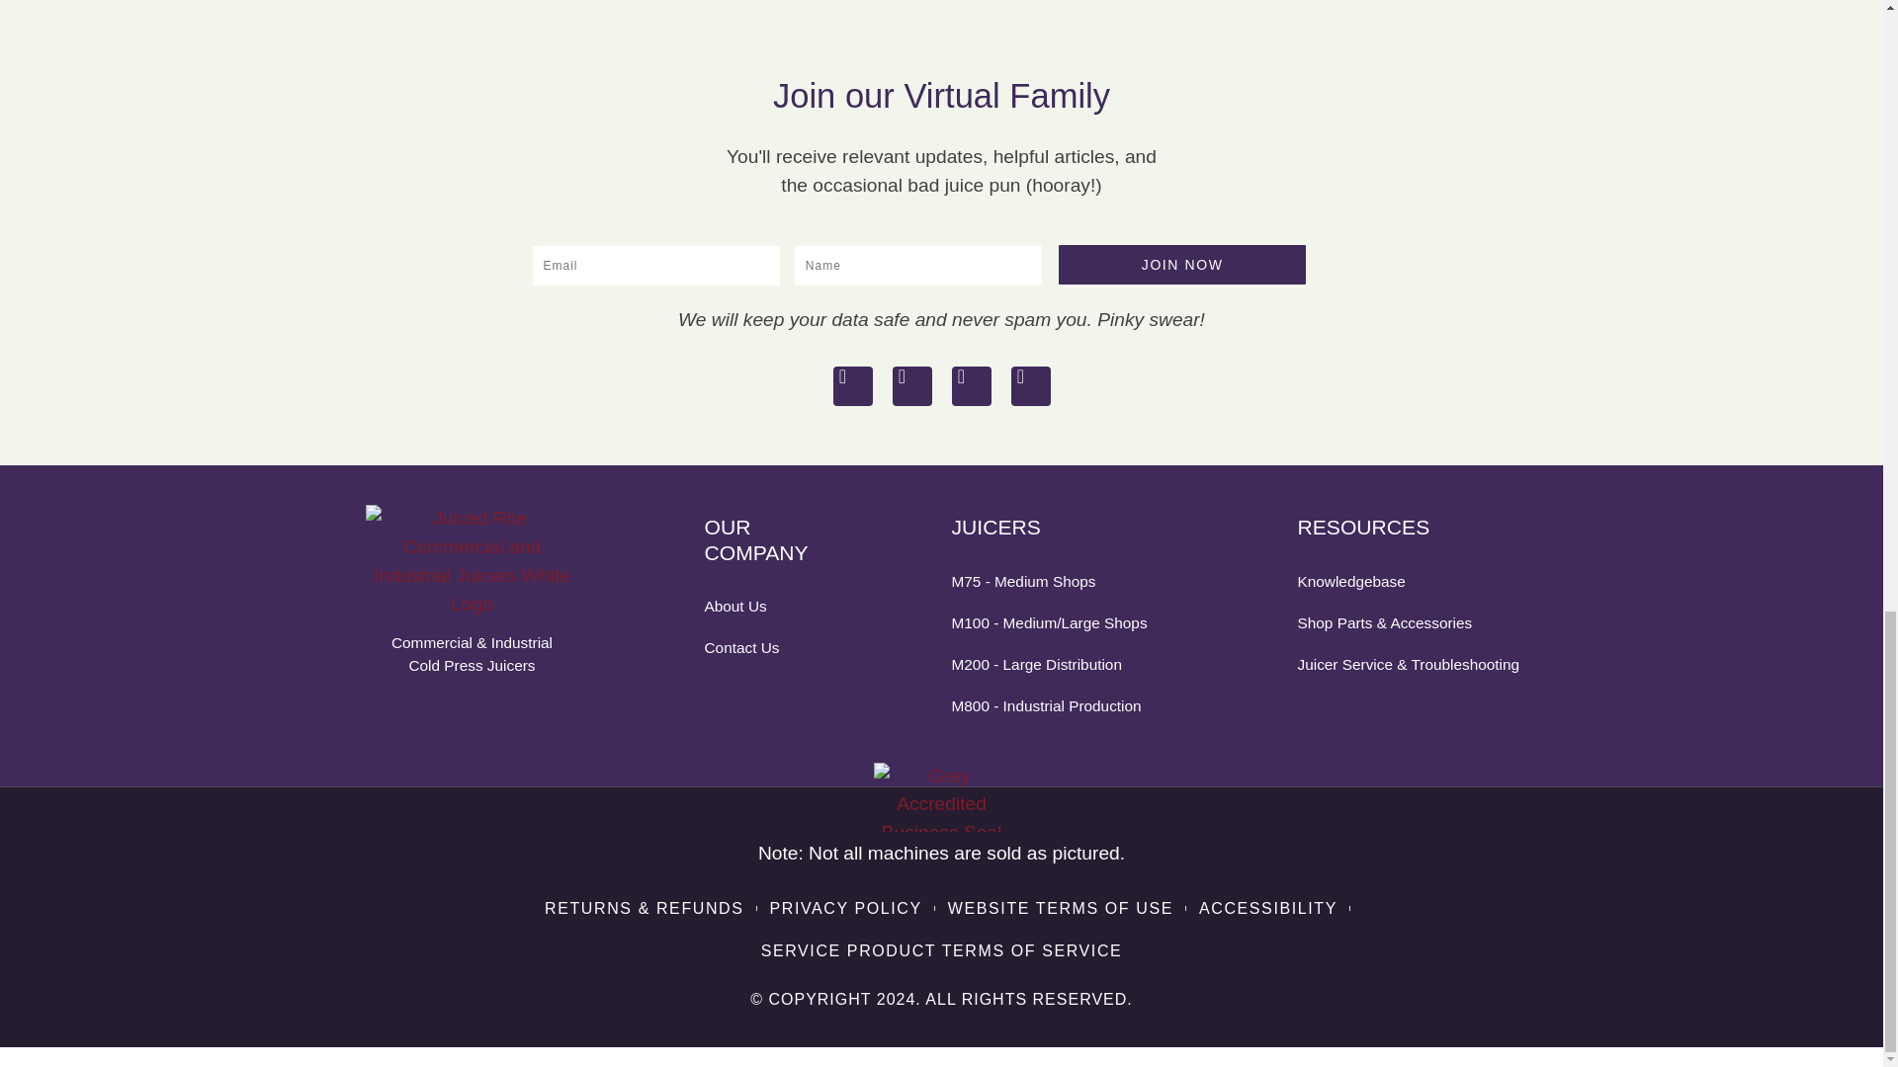 The image size is (1898, 1067). I want to click on Contact Us, so click(768, 647).